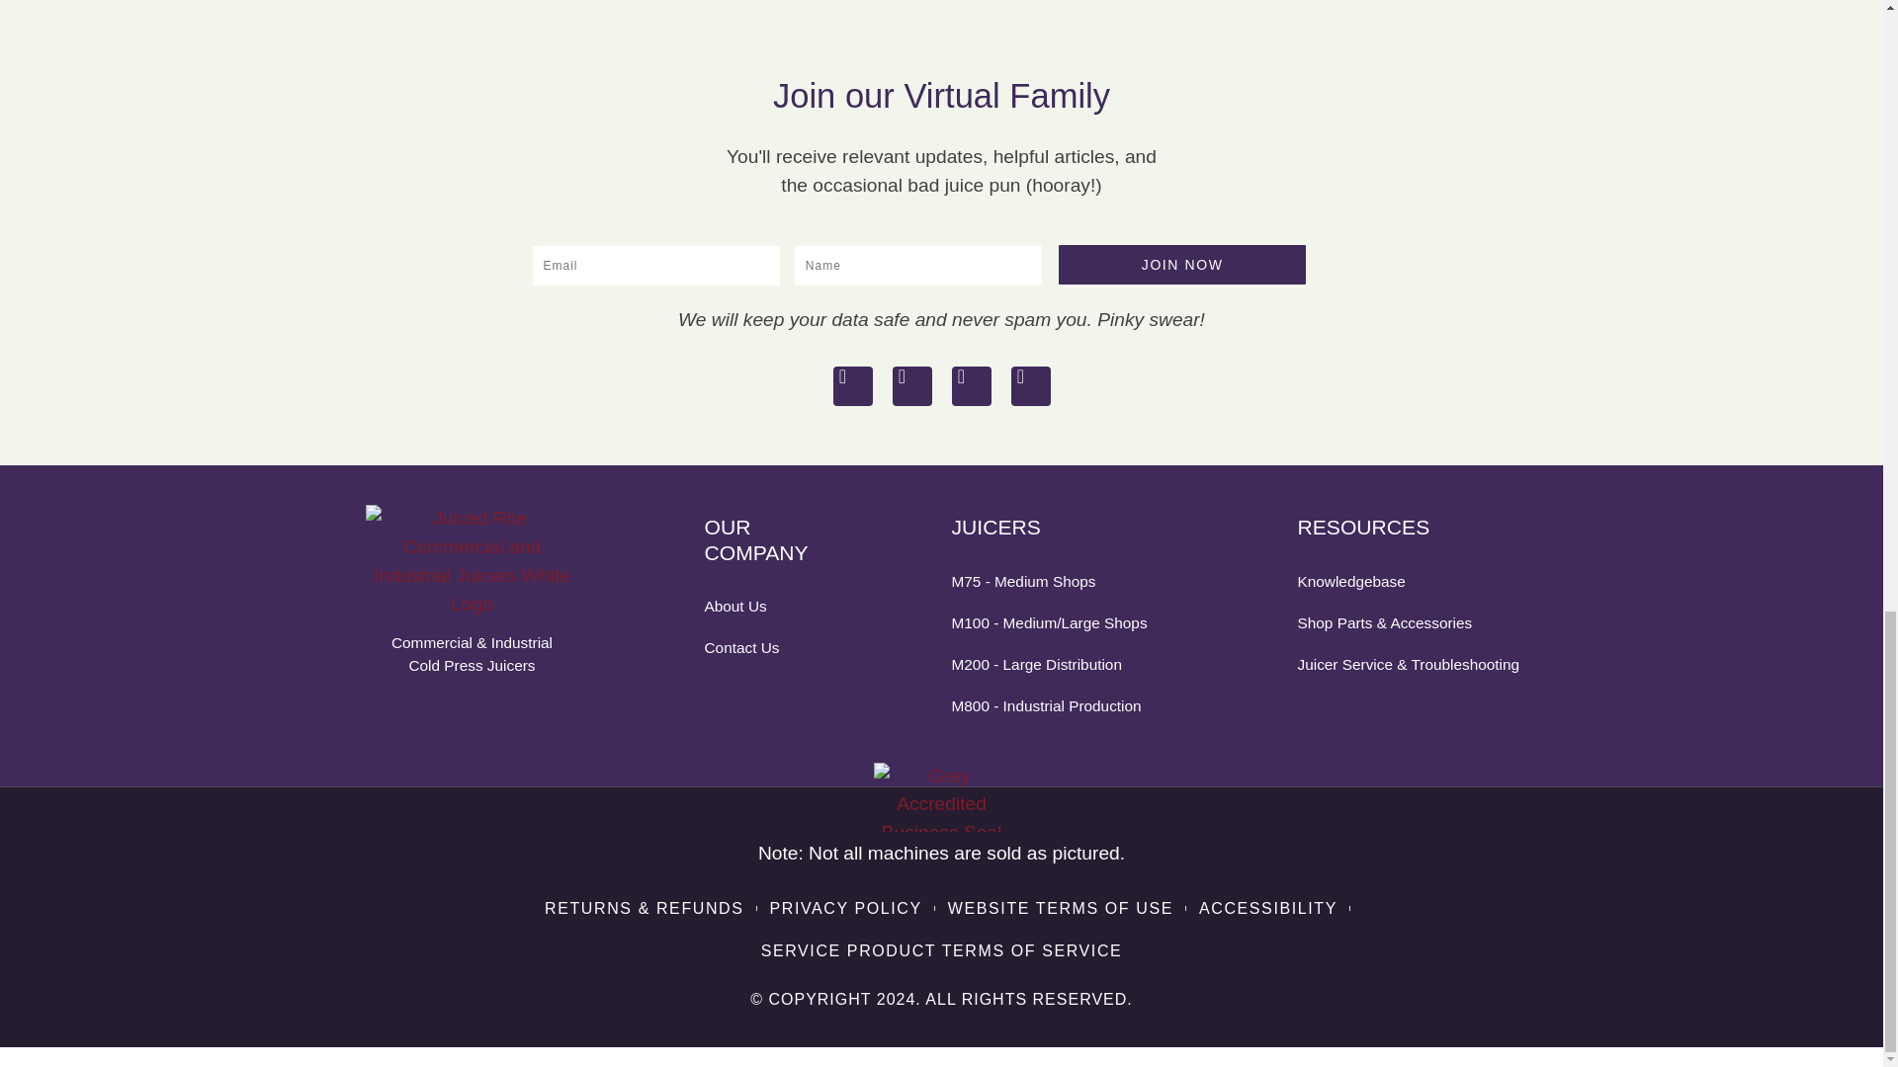 The image size is (1898, 1067). I want to click on Contact Us, so click(768, 647).